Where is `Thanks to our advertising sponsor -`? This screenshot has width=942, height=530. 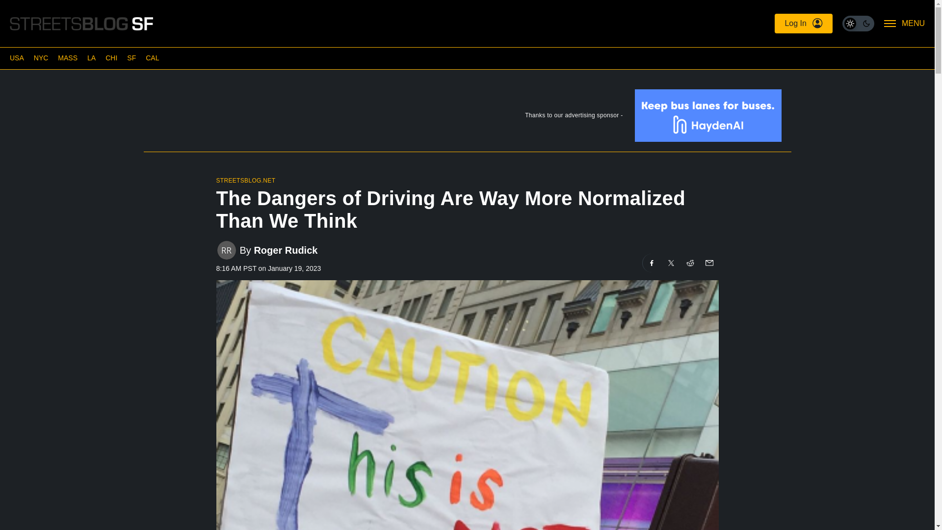
Thanks to our advertising sponsor - is located at coordinates (467, 118).